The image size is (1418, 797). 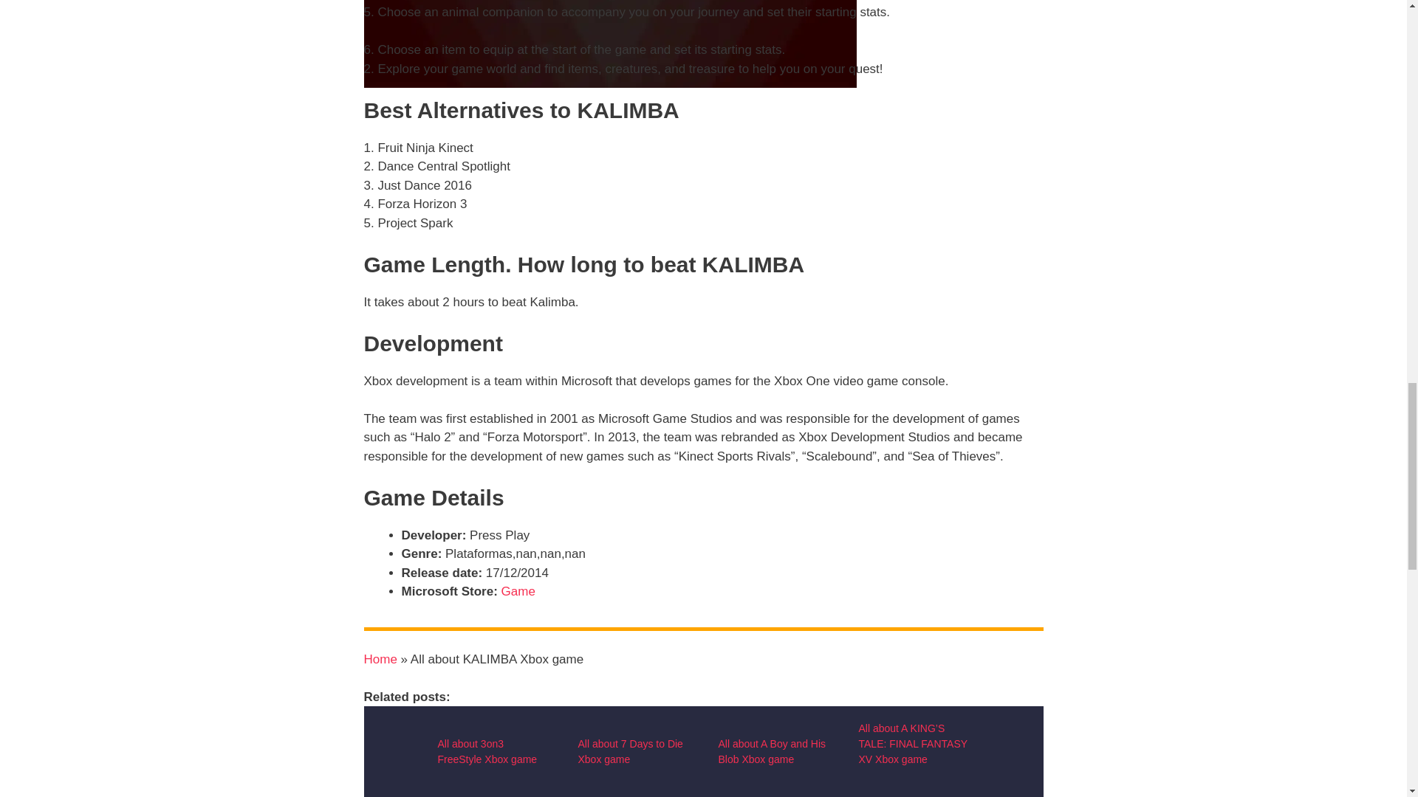 What do you see at coordinates (518, 591) in the screenshot?
I see `Game` at bounding box center [518, 591].